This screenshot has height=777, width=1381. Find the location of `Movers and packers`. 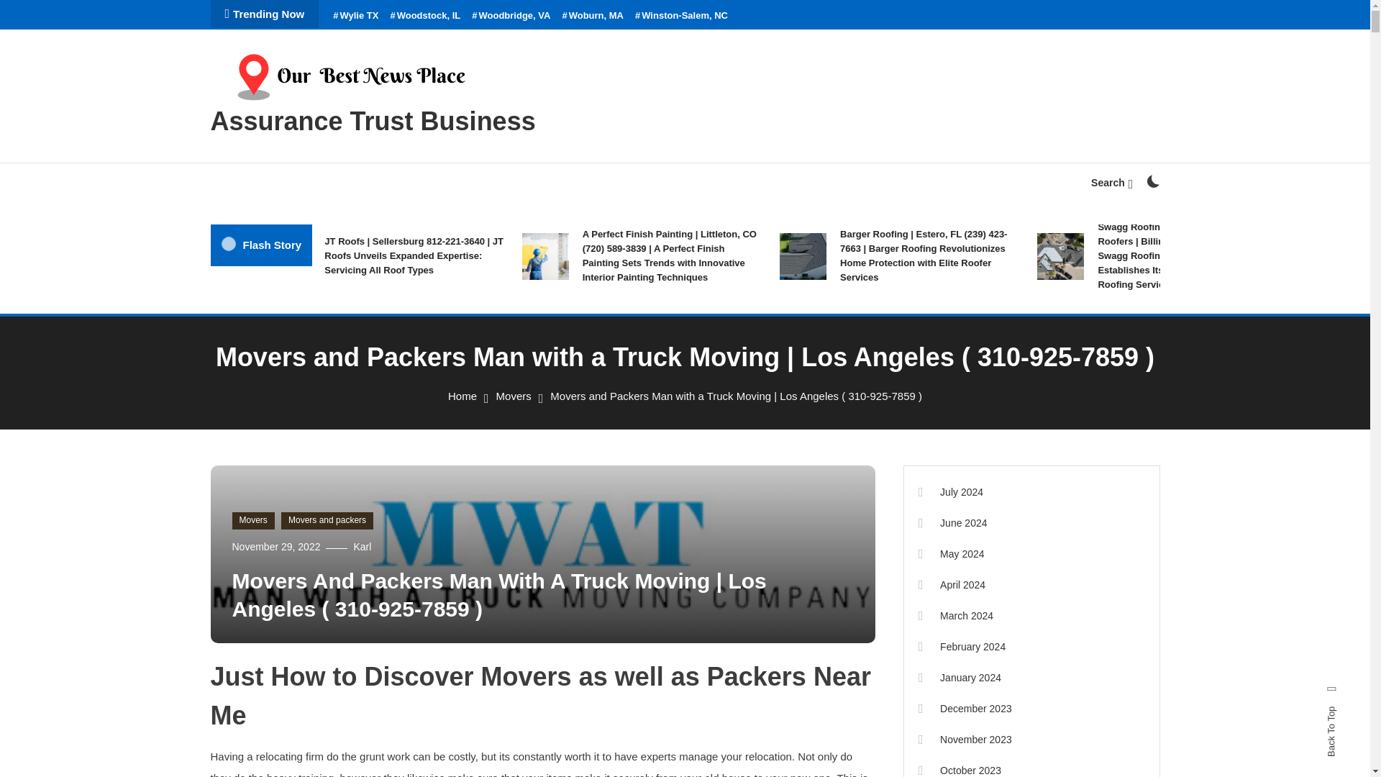

Movers and packers is located at coordinates (327, 520).